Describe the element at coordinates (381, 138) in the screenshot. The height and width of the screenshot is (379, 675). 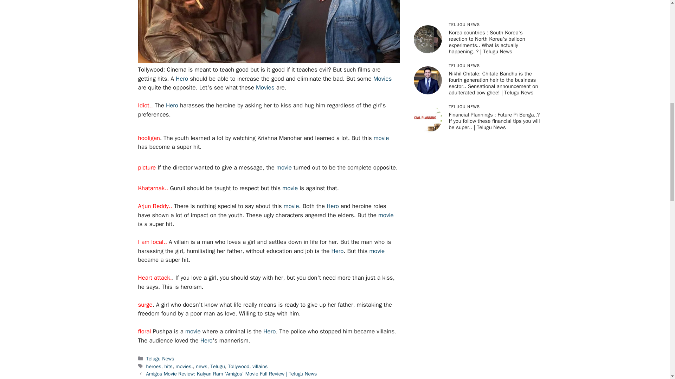
I see `movie` at that location.